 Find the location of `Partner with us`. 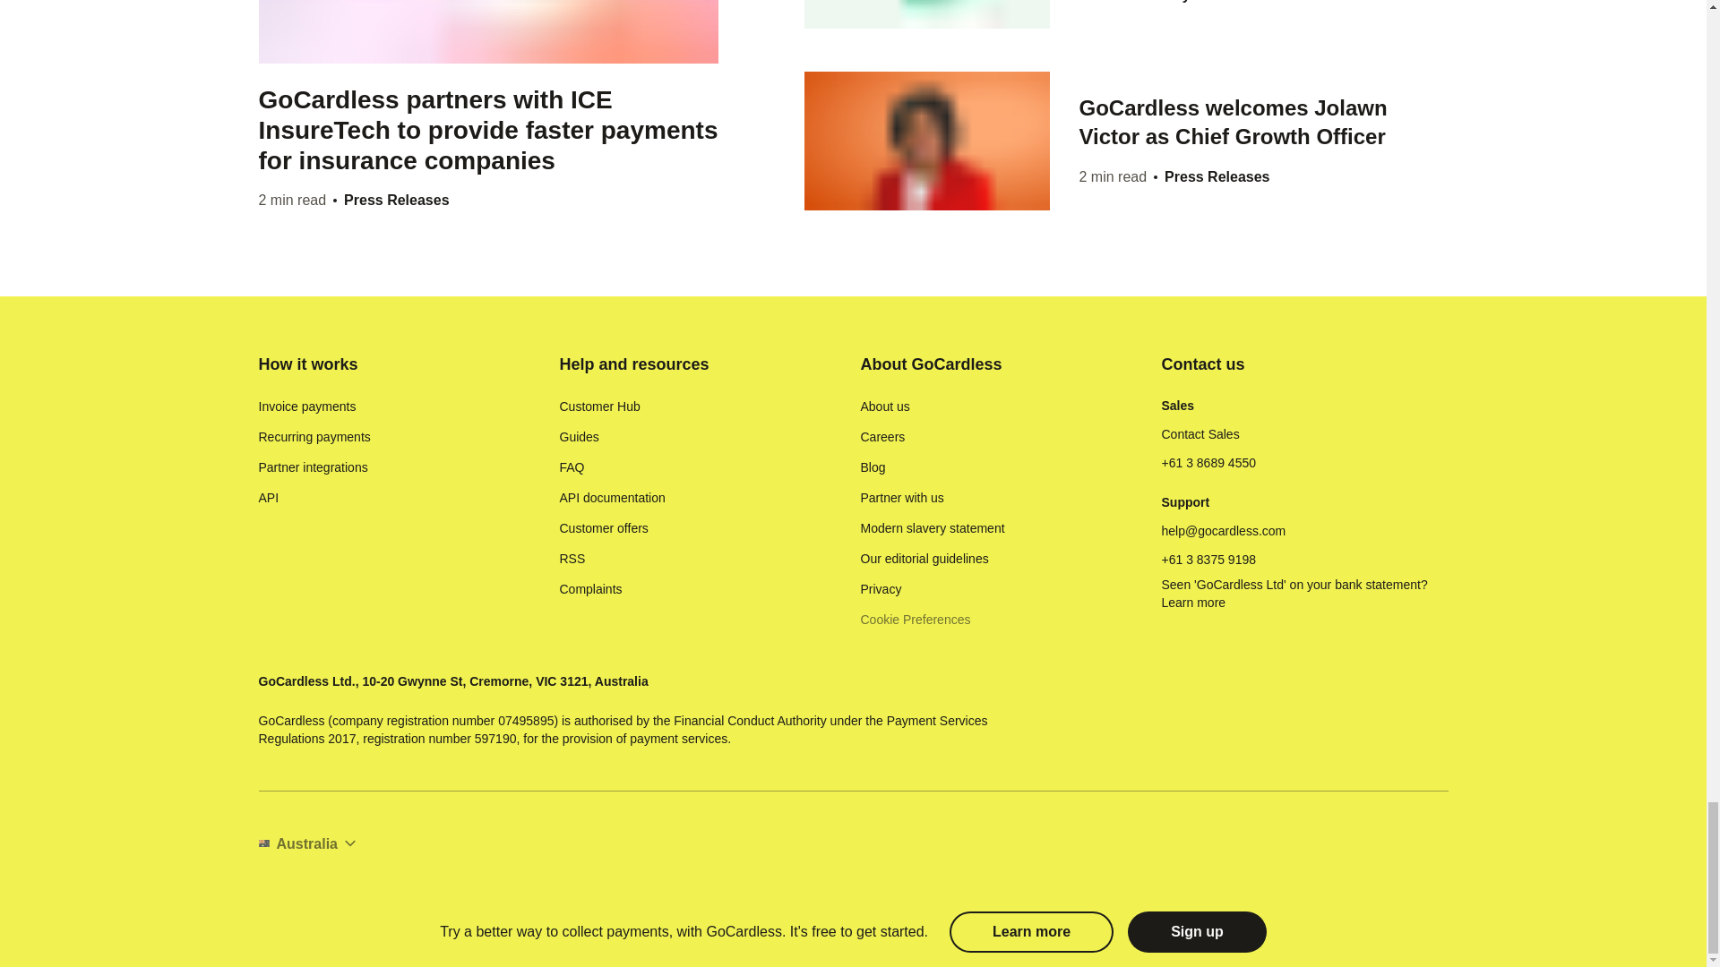

Partner with us is located at coordinates (901, 498).